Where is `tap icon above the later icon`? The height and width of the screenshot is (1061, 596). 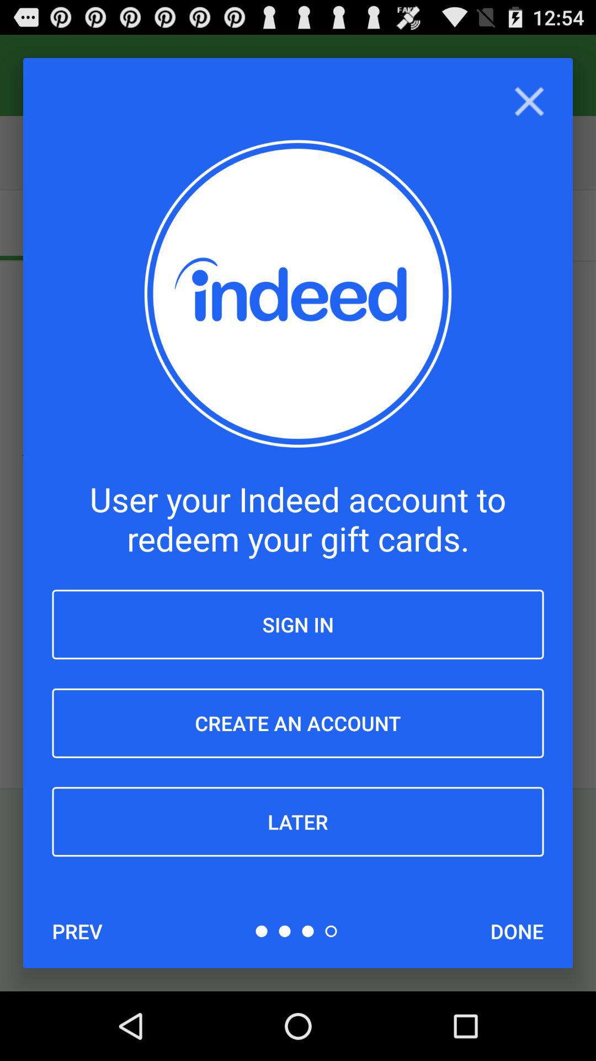
tap icon above the later icon is located at coordinates (298, 723).